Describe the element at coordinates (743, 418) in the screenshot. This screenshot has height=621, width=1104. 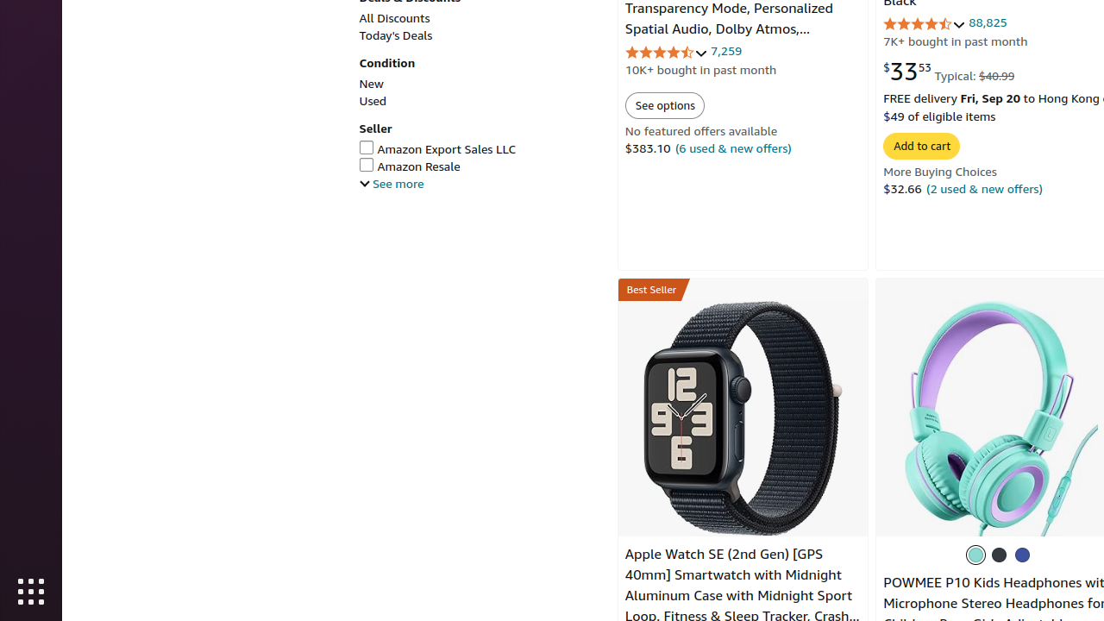
I see `Apple Watch SE (2nd Gen) [GPS 40mm] Smartwatch with Midnight Aluminum Case with Midnight Sport Loop. Fitness & Sleep Track...` at that location.